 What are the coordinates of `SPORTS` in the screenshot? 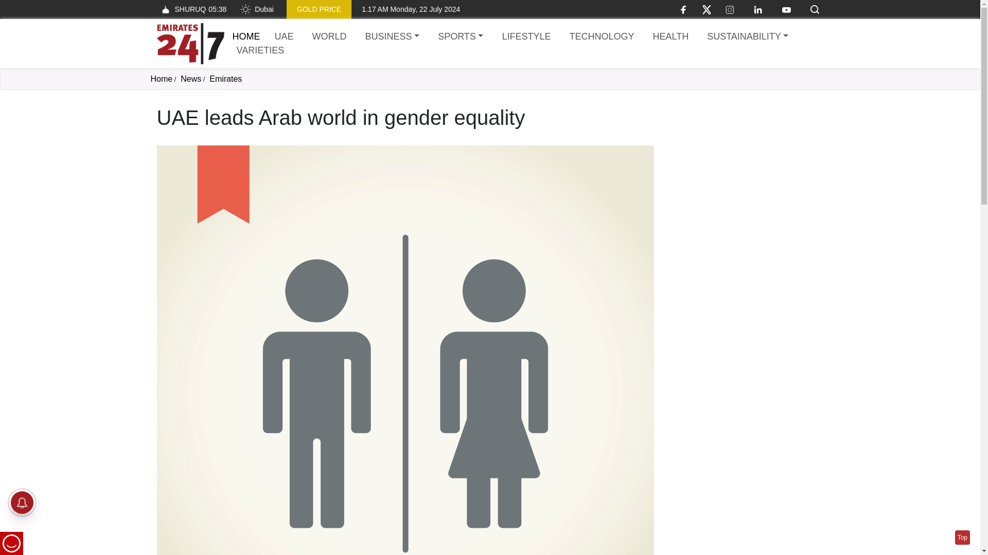 It's located at (284, 37).